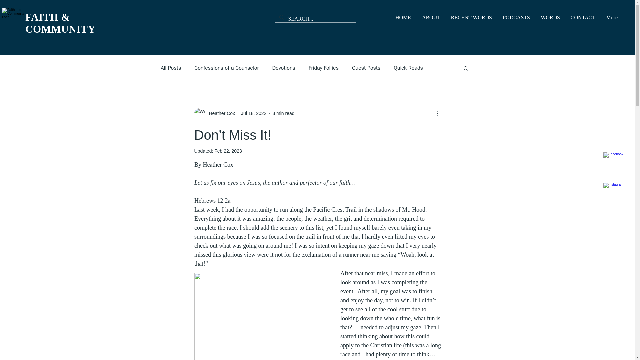  What do you see at coordinates (228, 151) in the screenshot?
I see `Feb 22, 2023` at bounding box center [228, 151].